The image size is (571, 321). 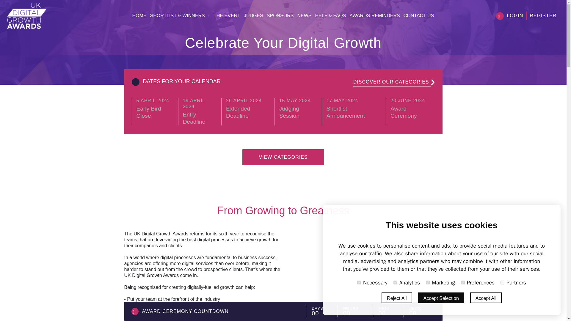 What do you see at coordinates (375, 15) in the screenshot?
I see `AWARDS REMINDERS` at bounding box center [375, 15].